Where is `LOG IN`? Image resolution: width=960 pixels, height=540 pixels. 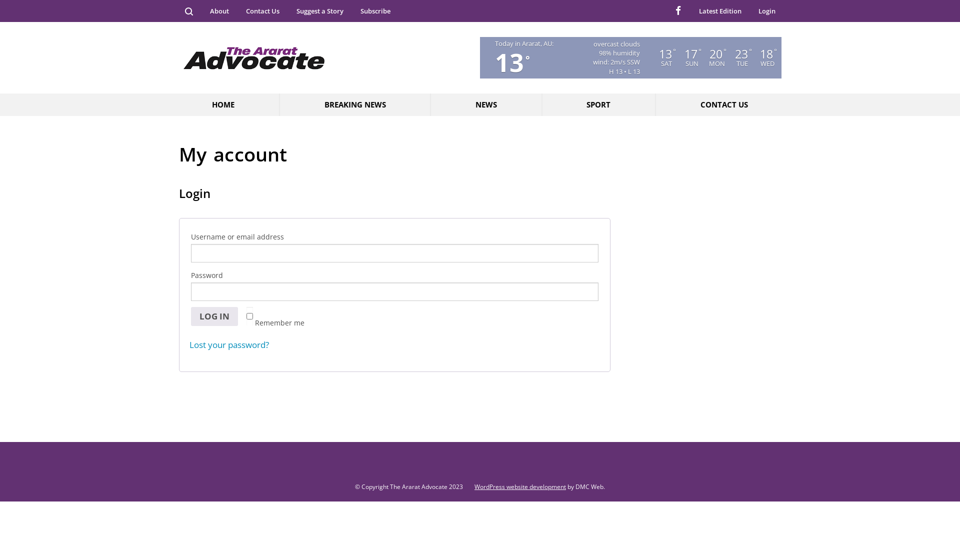 LOG IN is located at coordinates (214, 316).